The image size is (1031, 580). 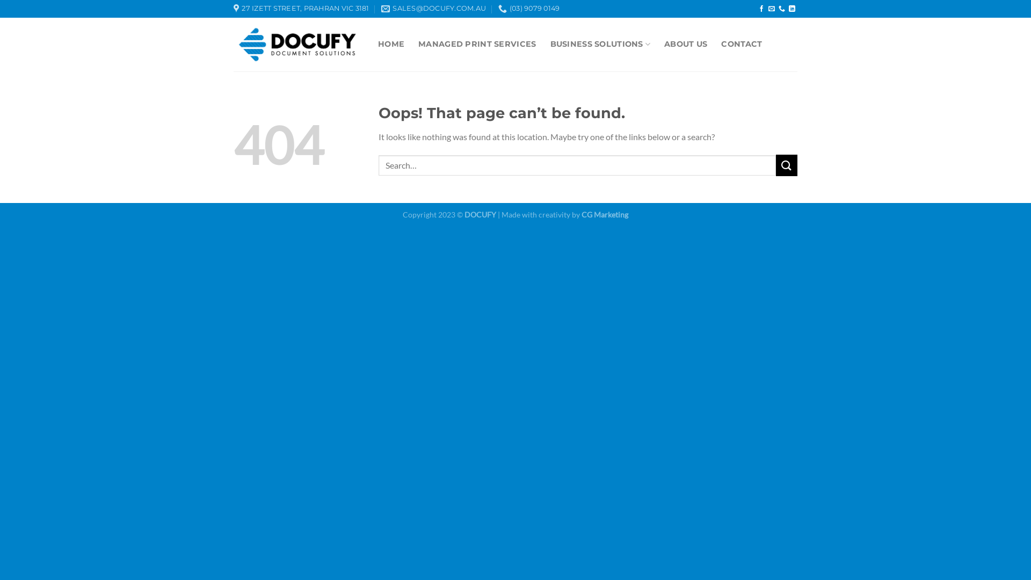 What do you see at coordinates (772, 9) in the screenshot?
I see `Send us an email` at bounding box center [772, 9].